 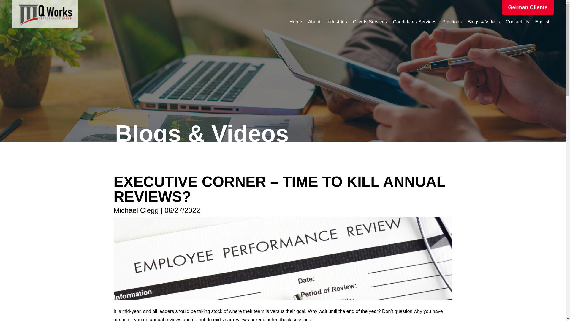 What do you see at coordinates (517, 22) in the screenshot?
I see `Contact Us` at bounding box center [517, 22].